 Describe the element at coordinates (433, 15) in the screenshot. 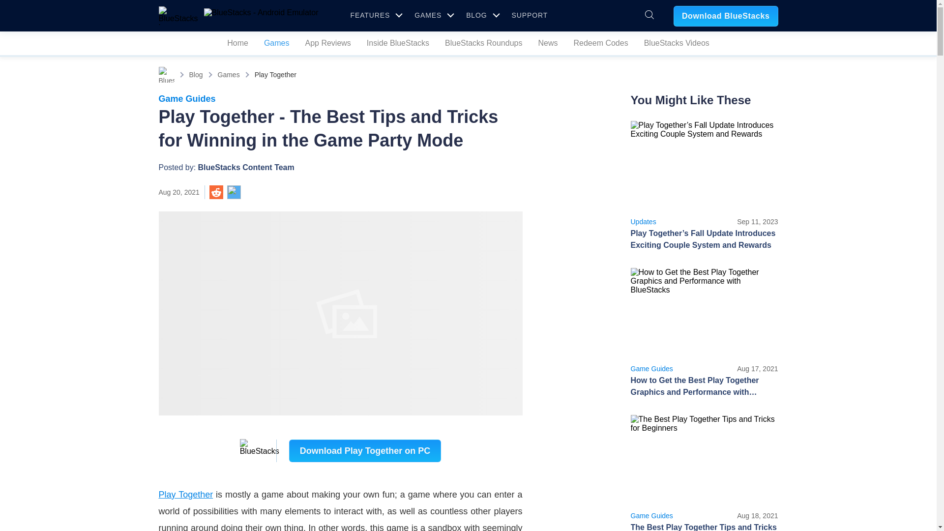

I see `GAMES` at that location.